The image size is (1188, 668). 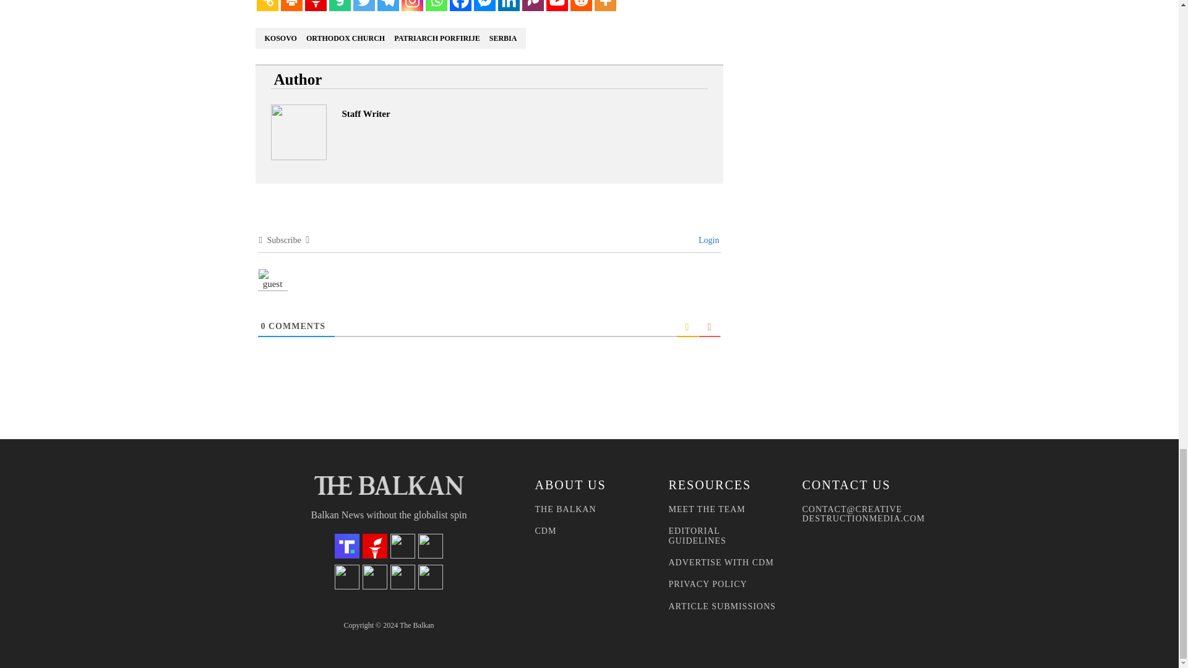 I want to click on Facebook, so click(x=459, y=6).